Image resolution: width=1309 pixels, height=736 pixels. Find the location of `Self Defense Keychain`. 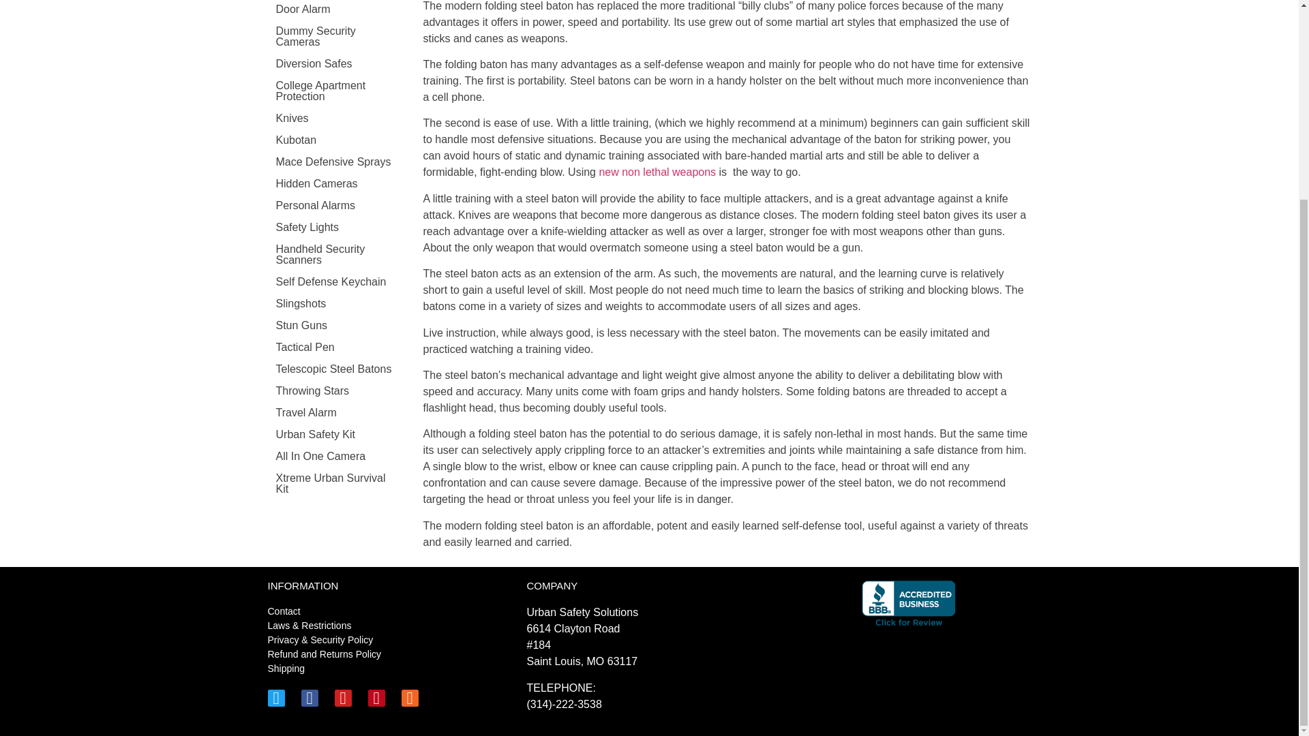

Self Defense Keychain is located at coordinates (337, 282).